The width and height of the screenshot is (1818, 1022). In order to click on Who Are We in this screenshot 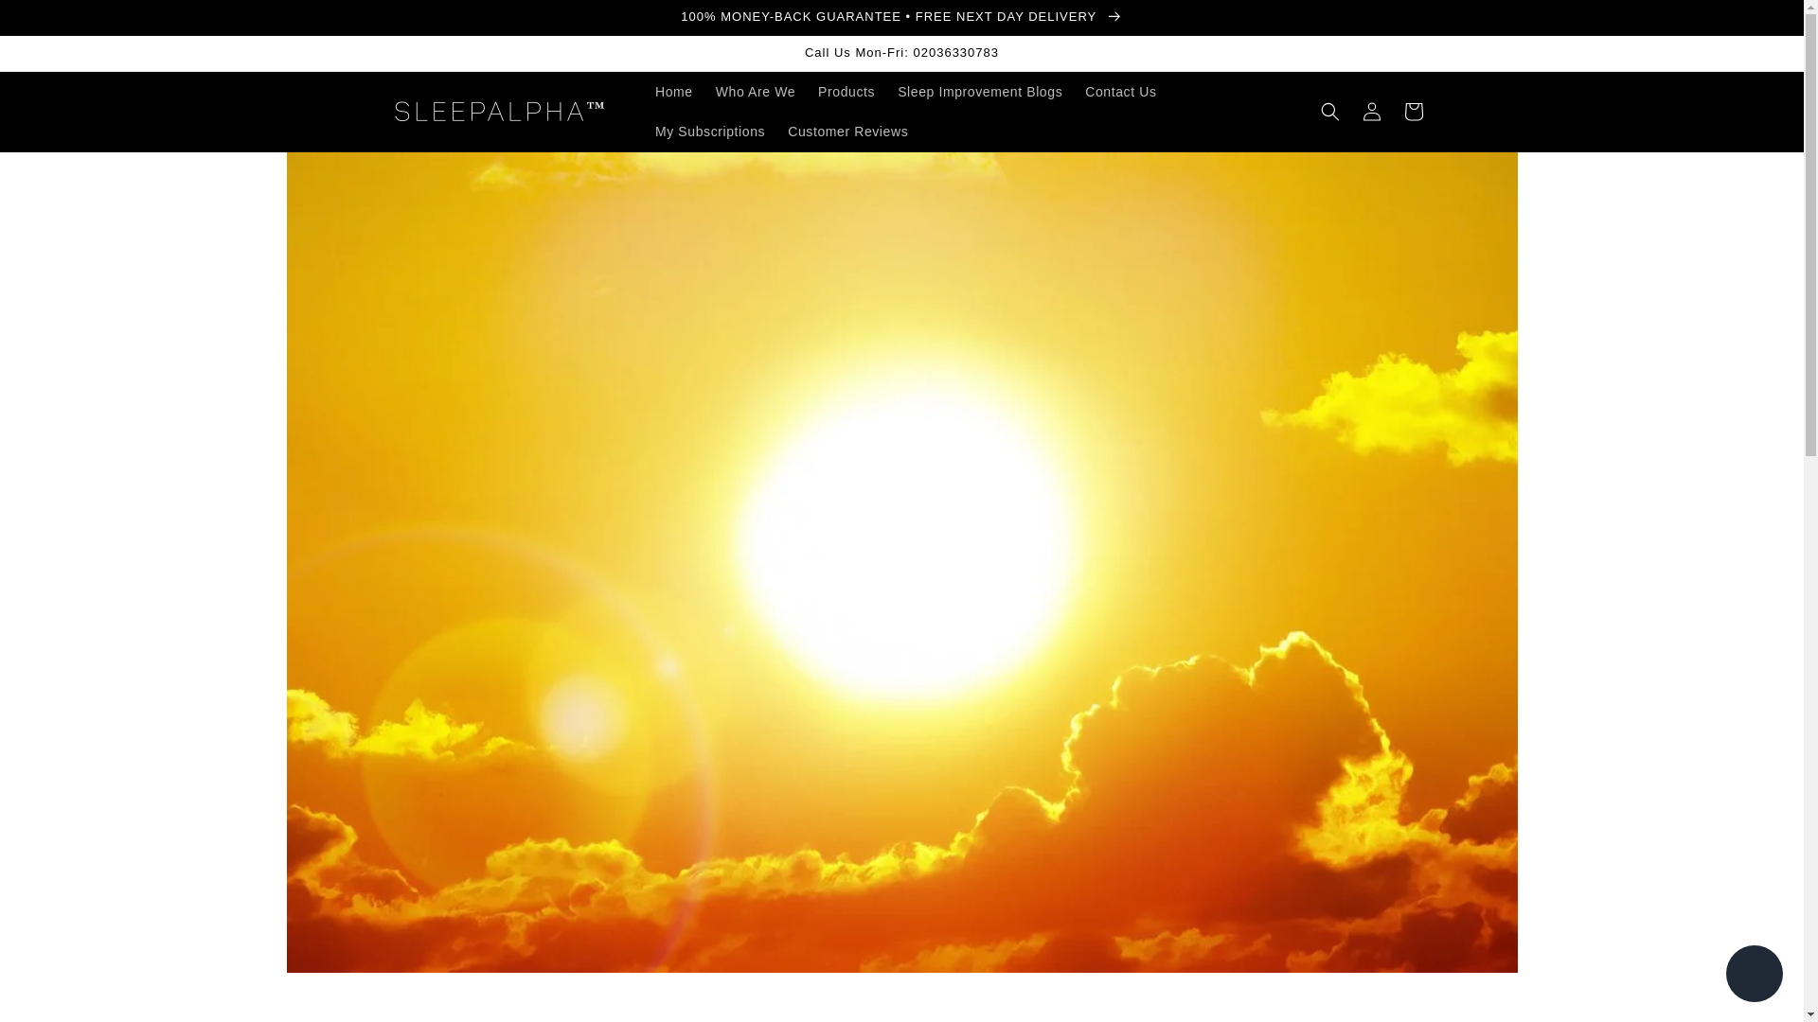, I will do `click(756, 91)`.